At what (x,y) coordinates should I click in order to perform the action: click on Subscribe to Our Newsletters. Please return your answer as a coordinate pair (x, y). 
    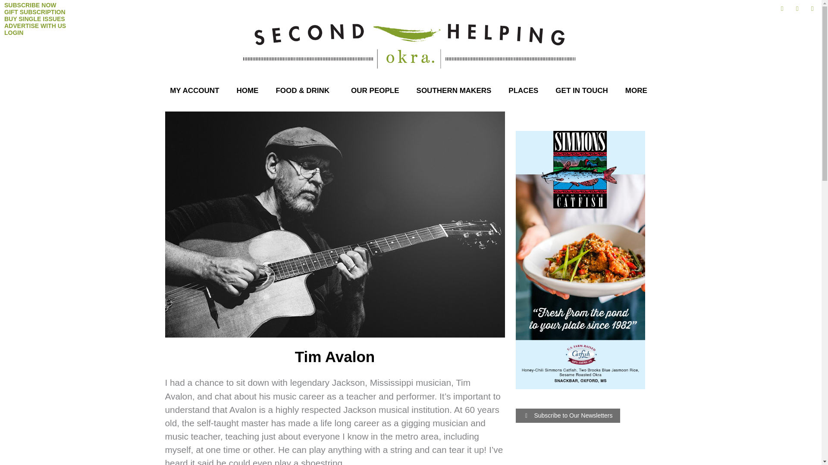
    Looking at the image, I should click on (568, 415).